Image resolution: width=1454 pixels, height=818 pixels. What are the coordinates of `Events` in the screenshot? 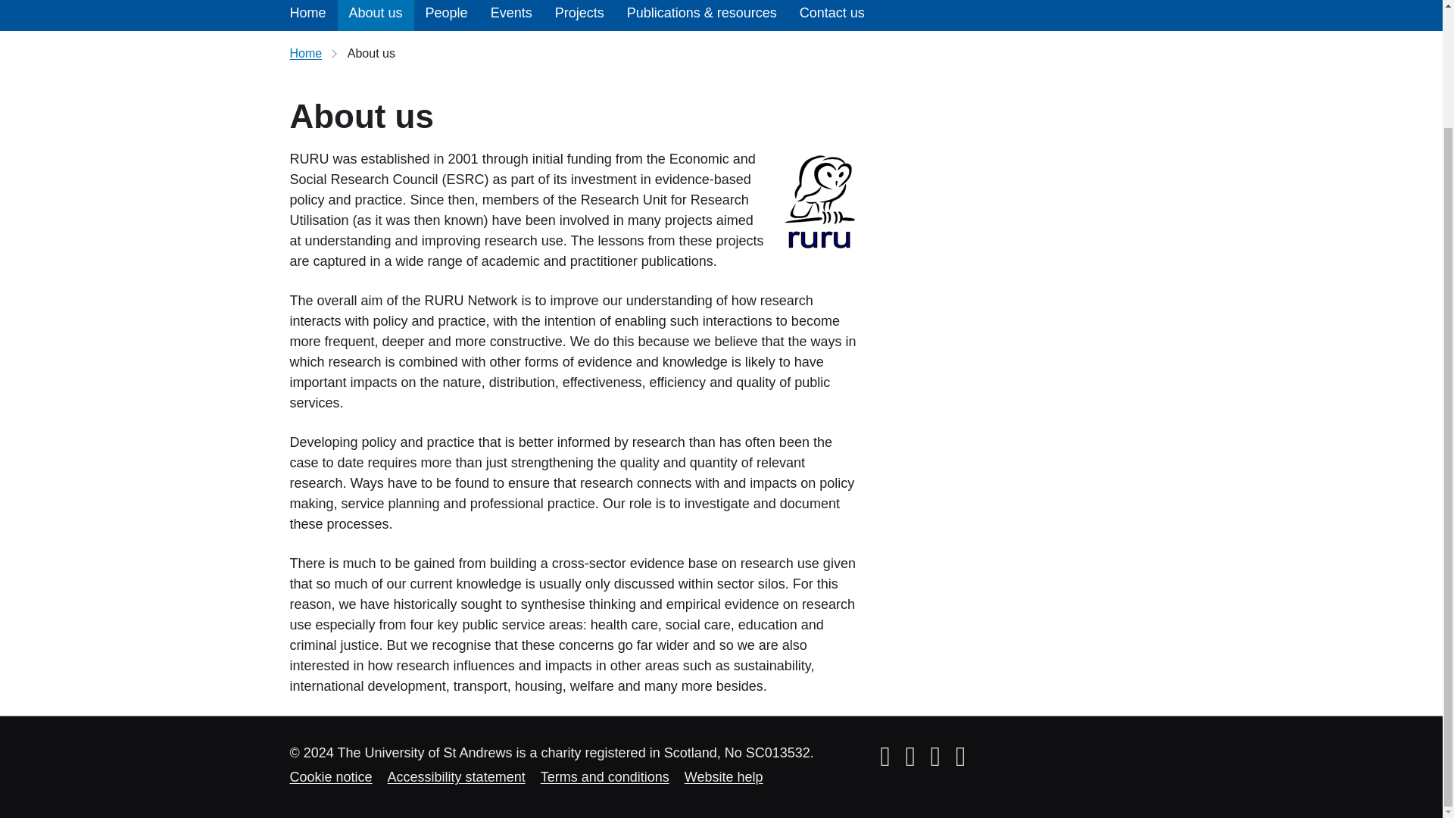 It's located at (512, 15).